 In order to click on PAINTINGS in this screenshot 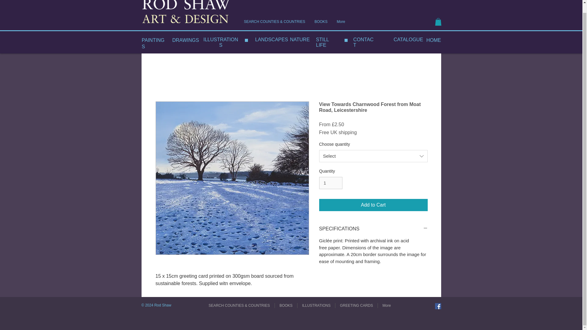, I will do `click(153, 43)`.